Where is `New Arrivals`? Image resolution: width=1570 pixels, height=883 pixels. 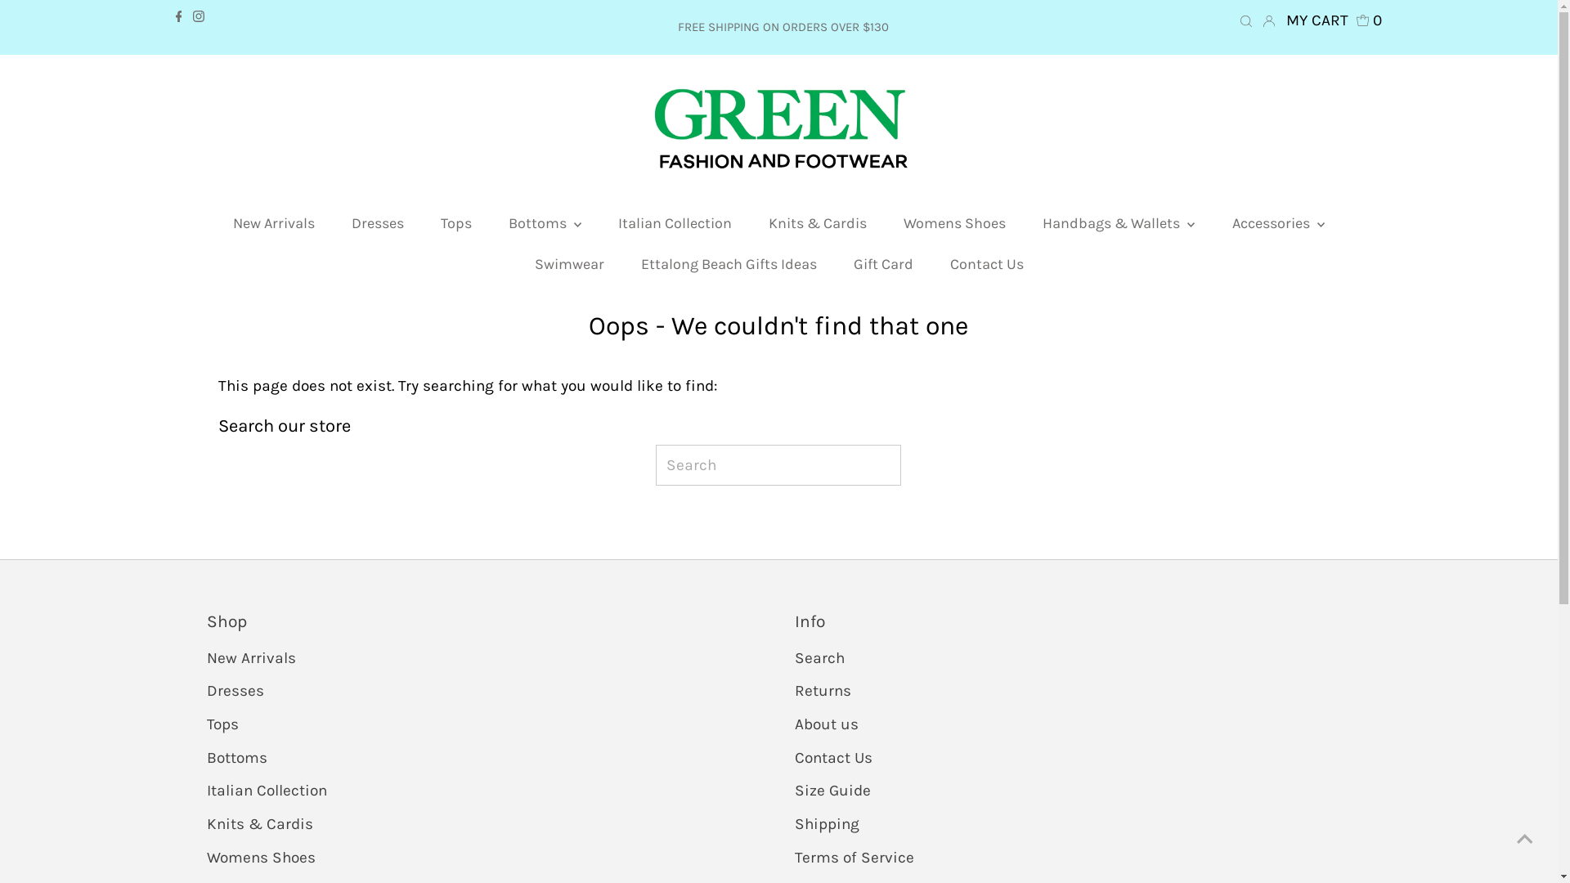
New Arrivals is located at coordinates (250, 658).